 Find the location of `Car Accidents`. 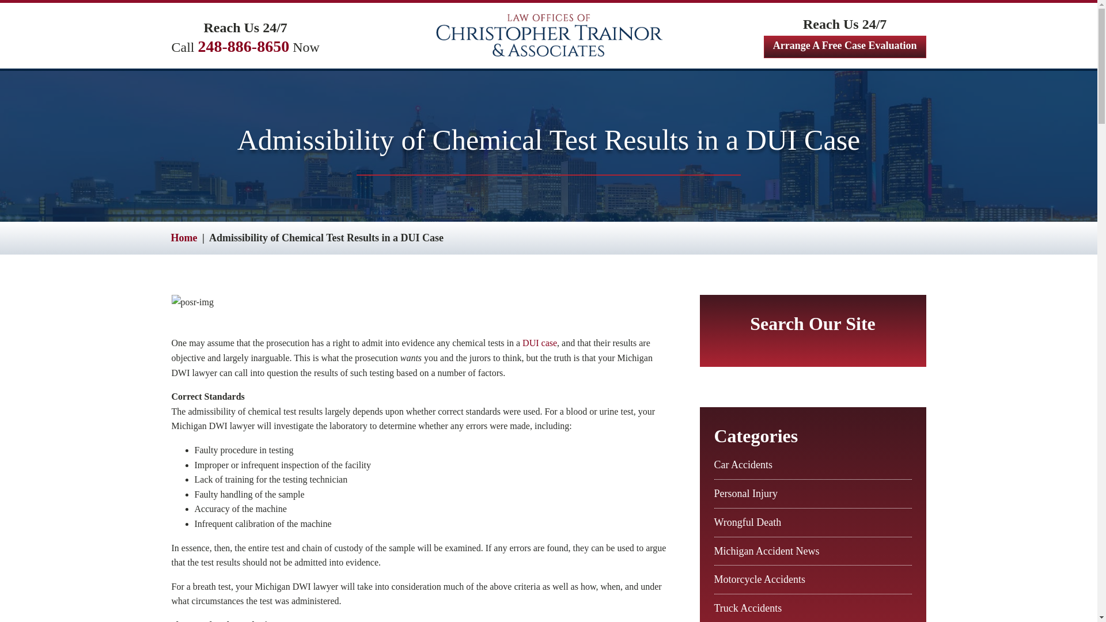

Car Accidents is located at coordinates (743, 464).